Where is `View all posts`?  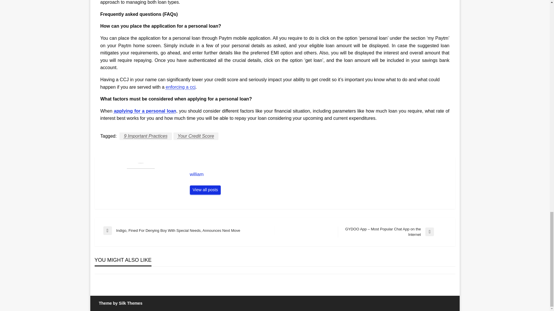 View all posts is located at coordinates (205, 190).